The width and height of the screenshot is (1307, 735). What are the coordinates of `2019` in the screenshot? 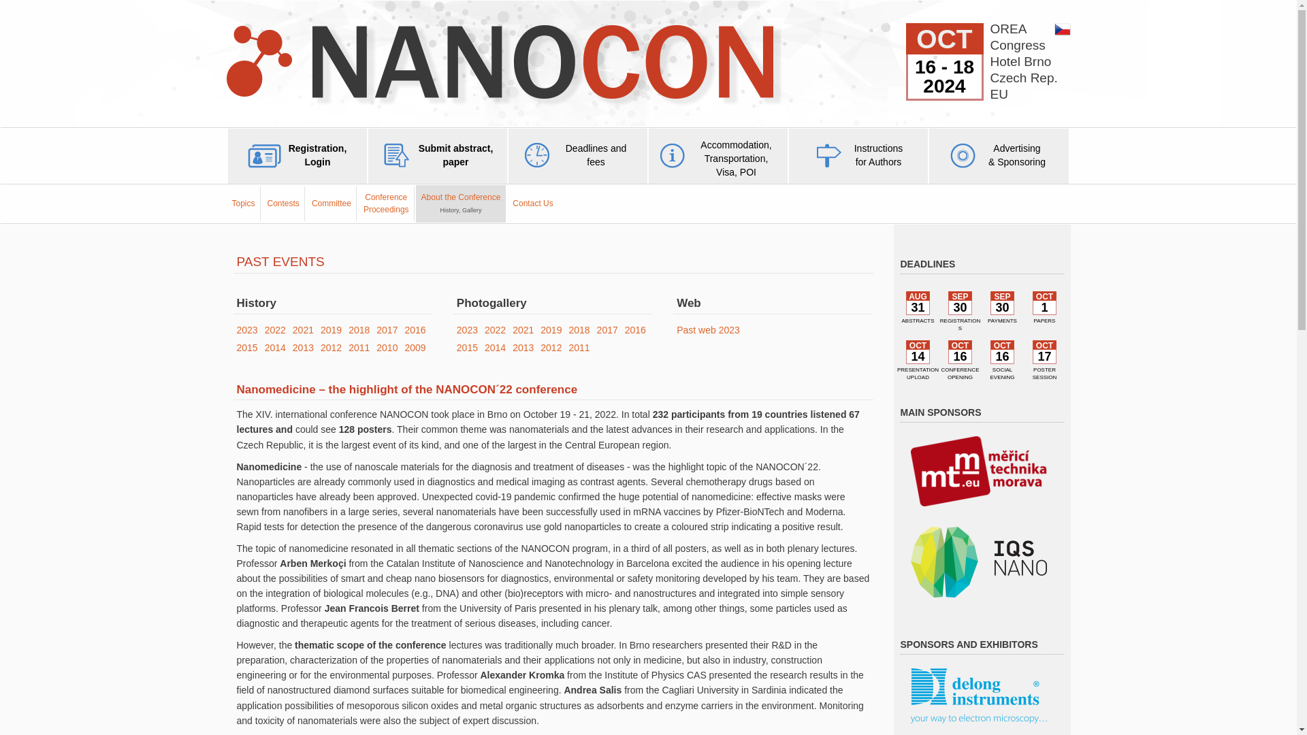 It's located at (634, 329).